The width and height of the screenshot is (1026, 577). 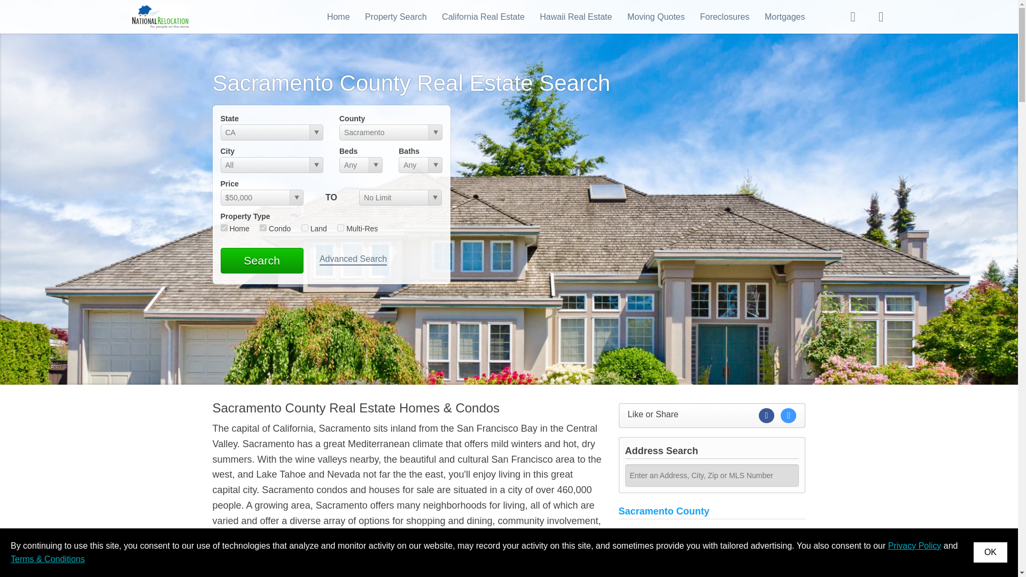 I want to click on Search, so click(x=261, y=261).